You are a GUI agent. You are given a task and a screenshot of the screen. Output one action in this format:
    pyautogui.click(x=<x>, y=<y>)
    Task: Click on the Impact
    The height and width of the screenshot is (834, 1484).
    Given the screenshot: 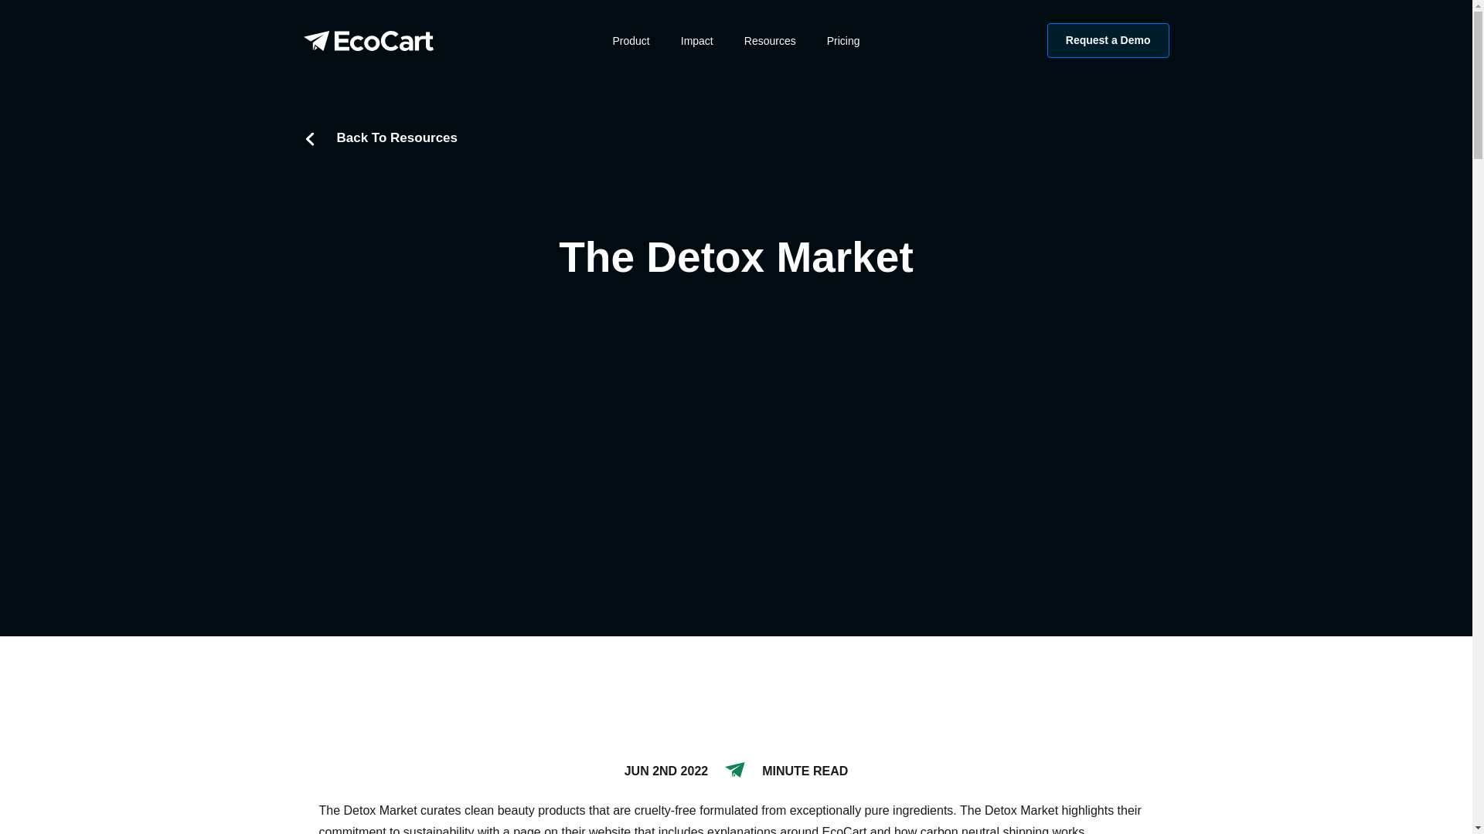 What is the action you would take?
    pyautogui.click(x=697, y=40)
    